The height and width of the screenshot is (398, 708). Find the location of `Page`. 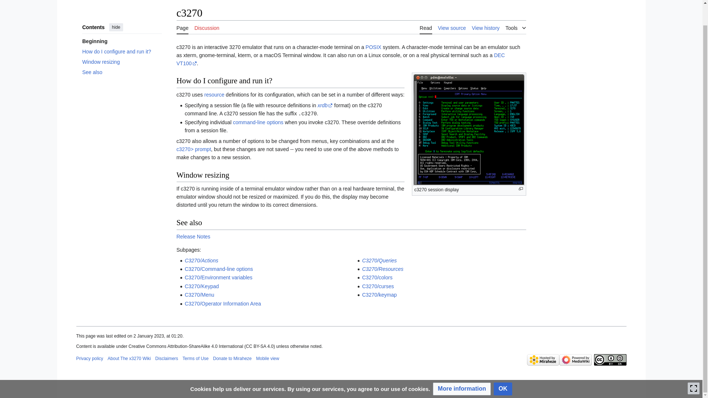

Page is located at coordinates (182, 27).